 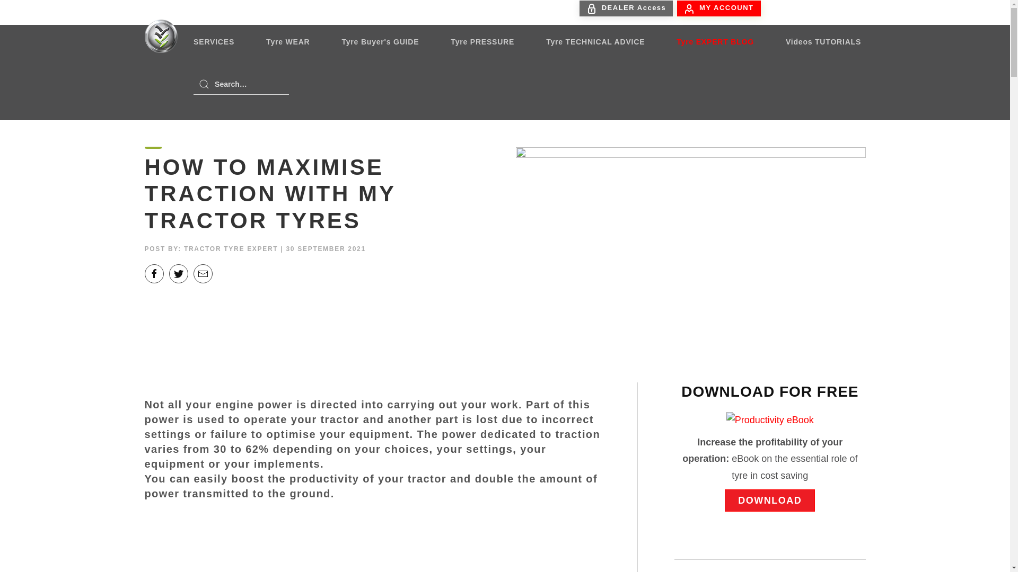 I want to click on Tyre Buyer's GUIDE, so click(x=380, y=41).